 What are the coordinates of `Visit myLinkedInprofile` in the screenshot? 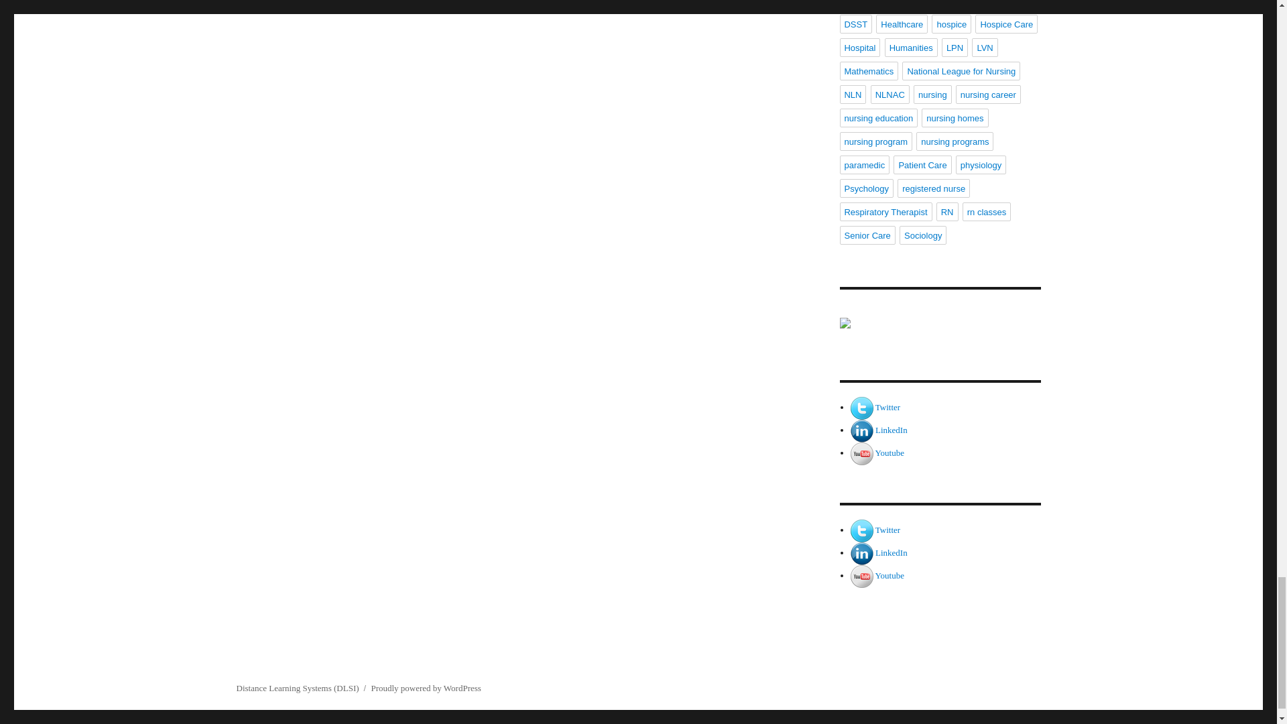 It's located at (862, 430).